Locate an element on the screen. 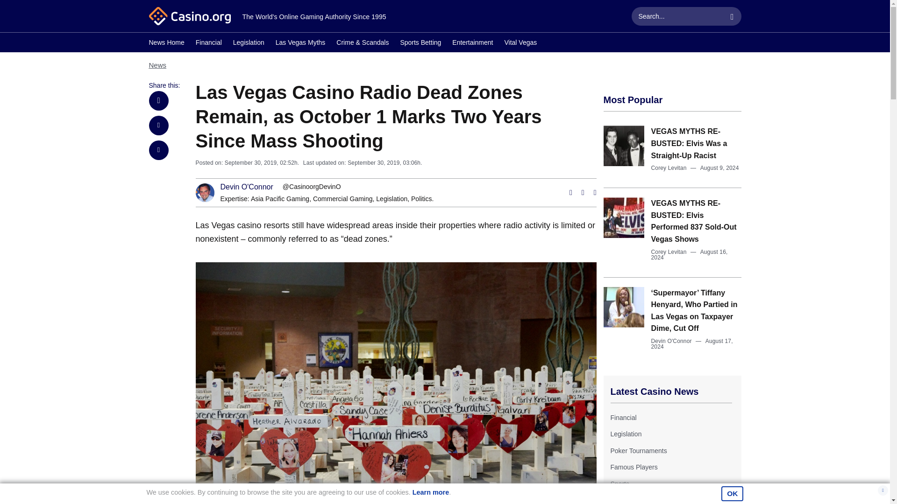 The image size is (897, 504). Financial is located at coordinates (208, 43).